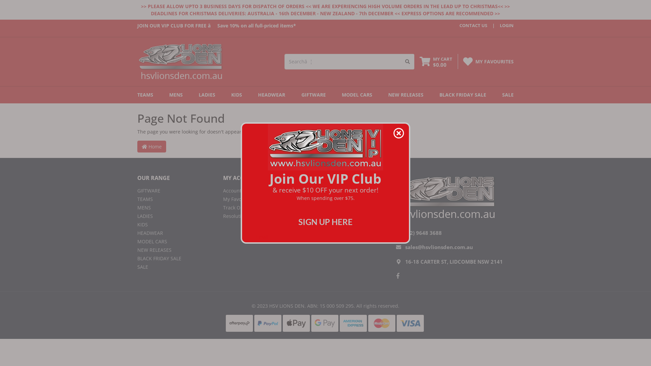 The width and height of the screenshot is (651, 366). Describe the element at coordinates (180, 61) in the screenshot. I see `HSV LIONS DEN` at that location.